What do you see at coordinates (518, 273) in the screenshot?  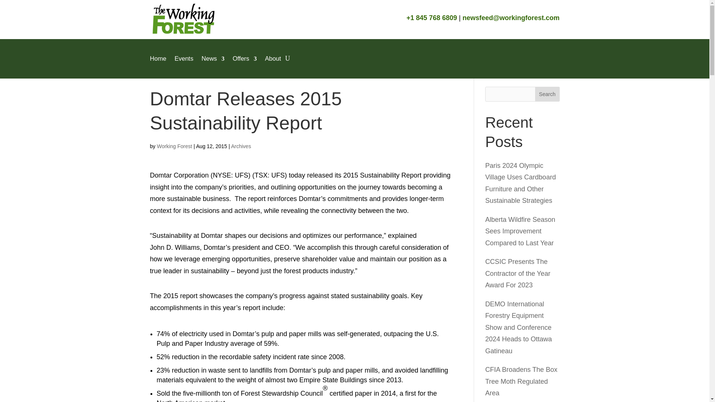 I see `CCSIC Presents The Contractor of the Year Award For 2023` at bounding box center [518, 273].